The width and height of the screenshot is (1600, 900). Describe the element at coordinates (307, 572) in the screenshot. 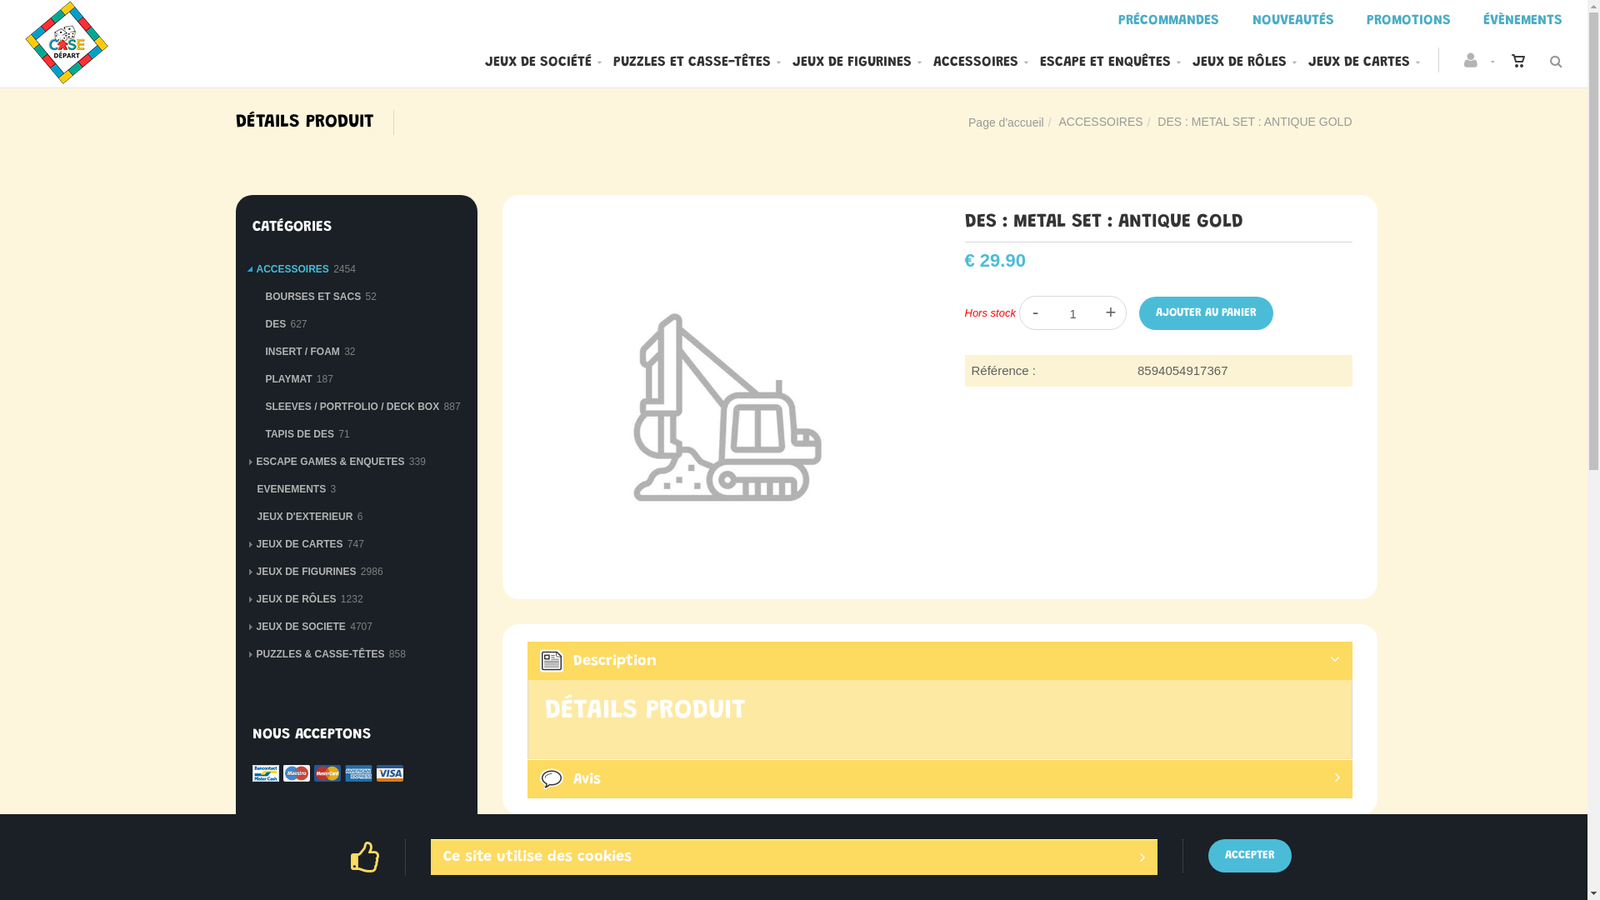

I see `JEUX DE FIGURINES` at that location.